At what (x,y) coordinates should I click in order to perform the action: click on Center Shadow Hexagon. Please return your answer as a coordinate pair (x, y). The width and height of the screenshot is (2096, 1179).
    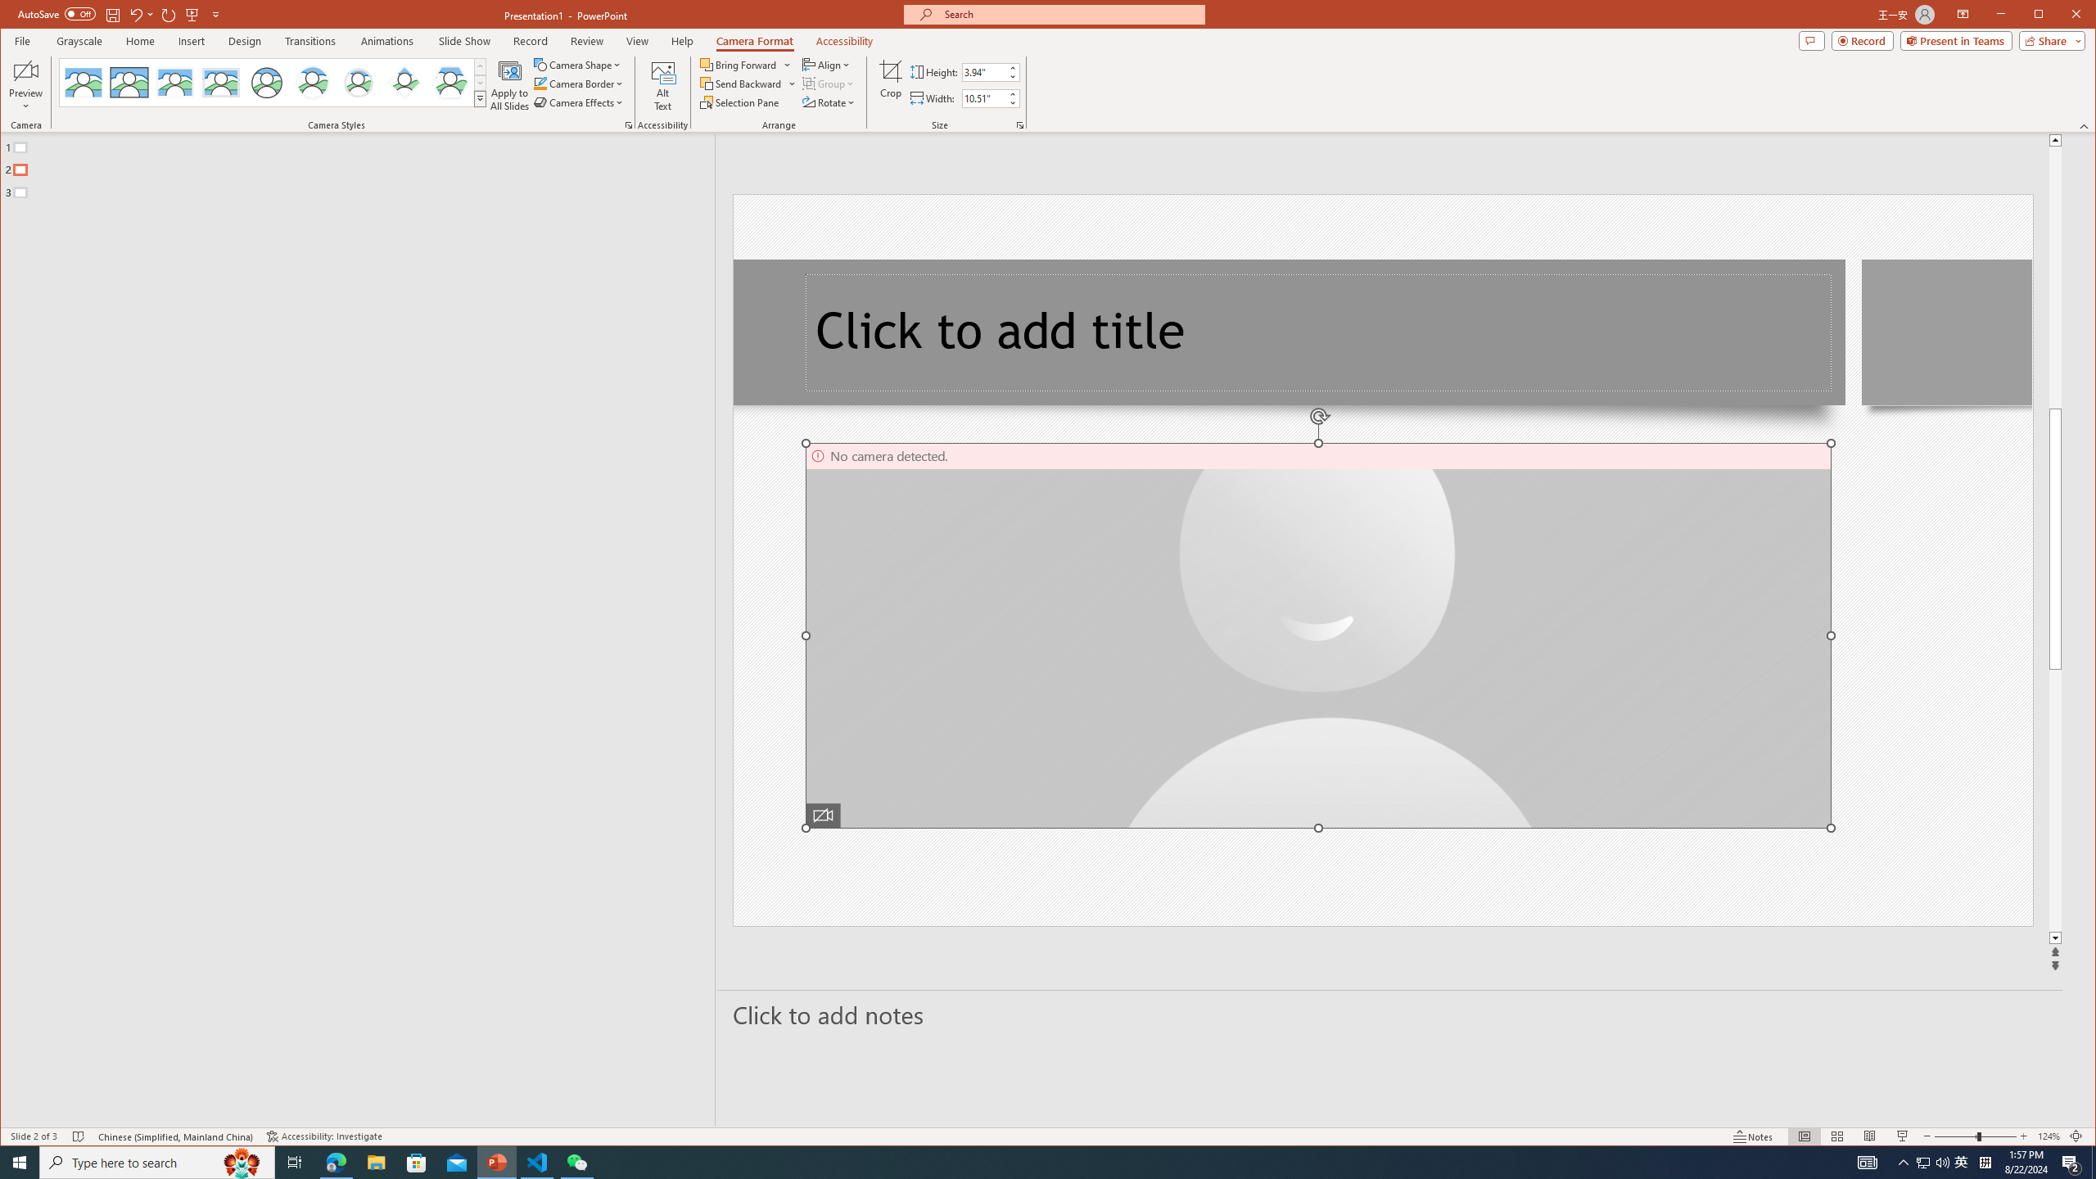
    Looking at the image, I should click on (450, 83).